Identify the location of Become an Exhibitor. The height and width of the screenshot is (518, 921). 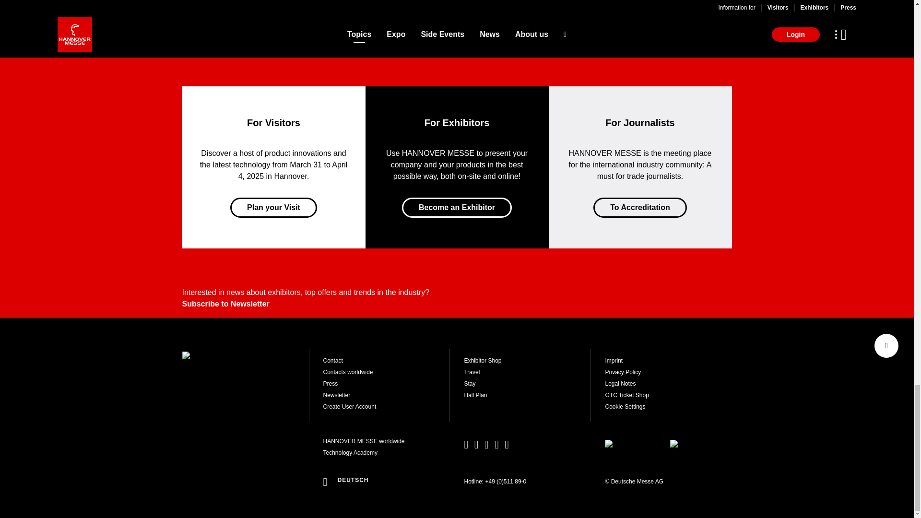
(457, 207).